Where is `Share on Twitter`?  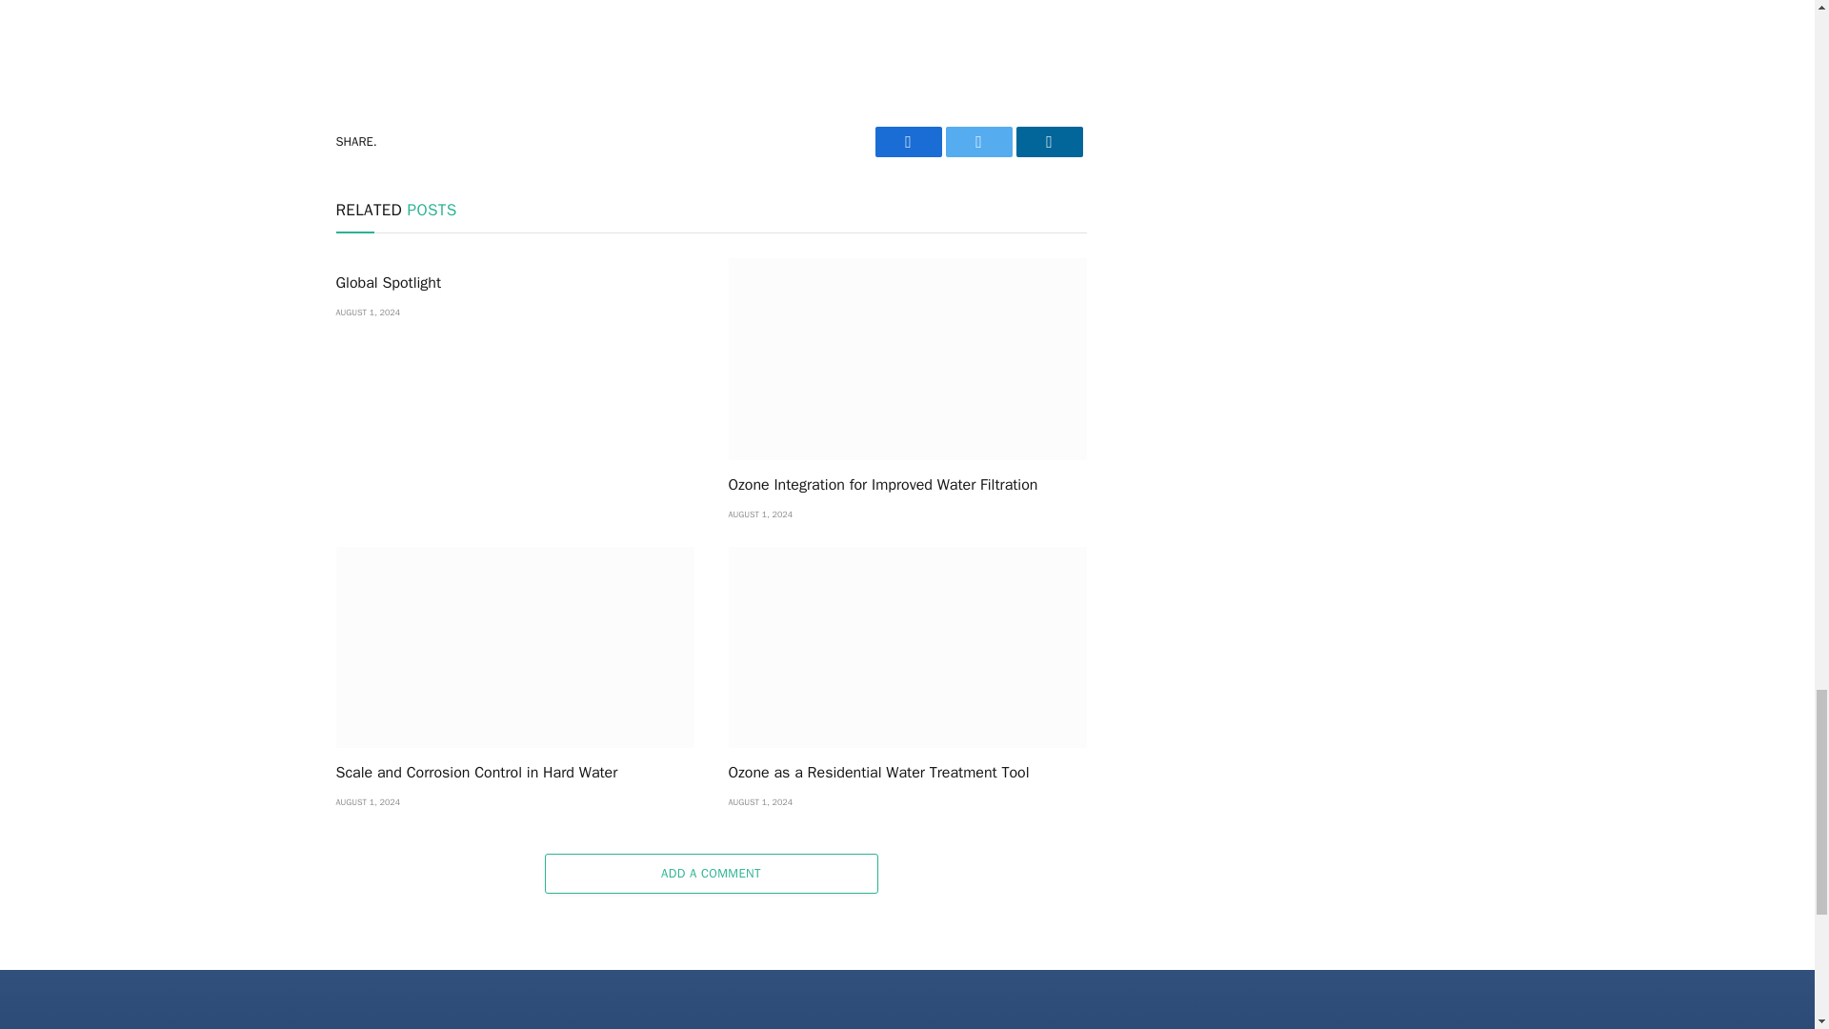 Share on Twitter is located at coordinates (977, 141).